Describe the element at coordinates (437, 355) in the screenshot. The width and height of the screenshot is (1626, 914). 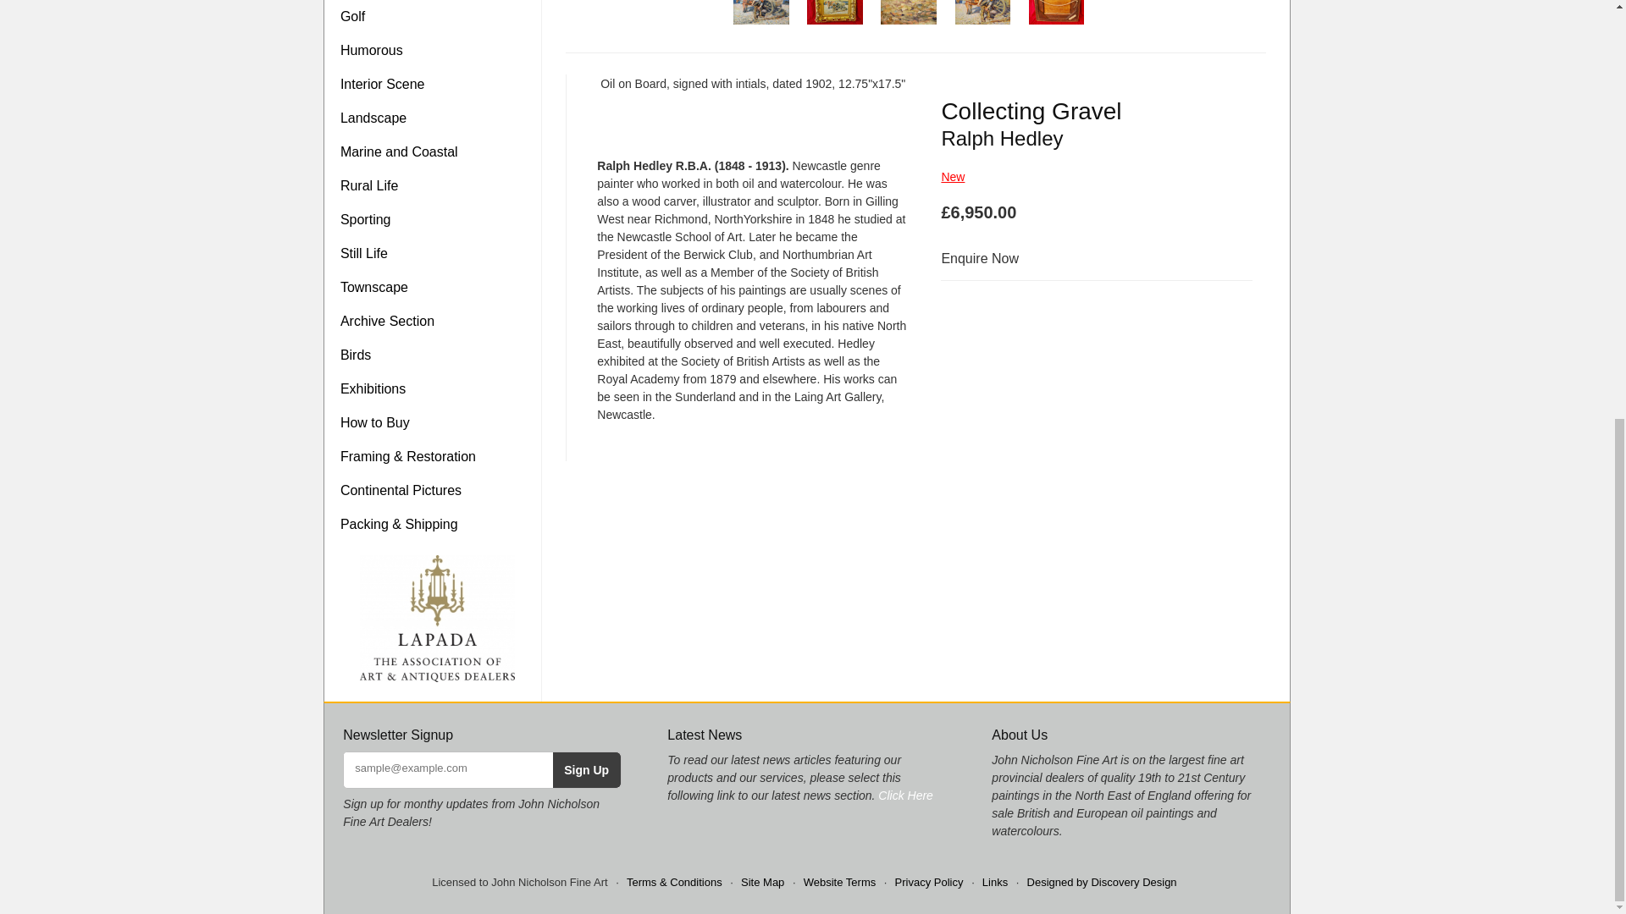
I see `Birds` at that location.